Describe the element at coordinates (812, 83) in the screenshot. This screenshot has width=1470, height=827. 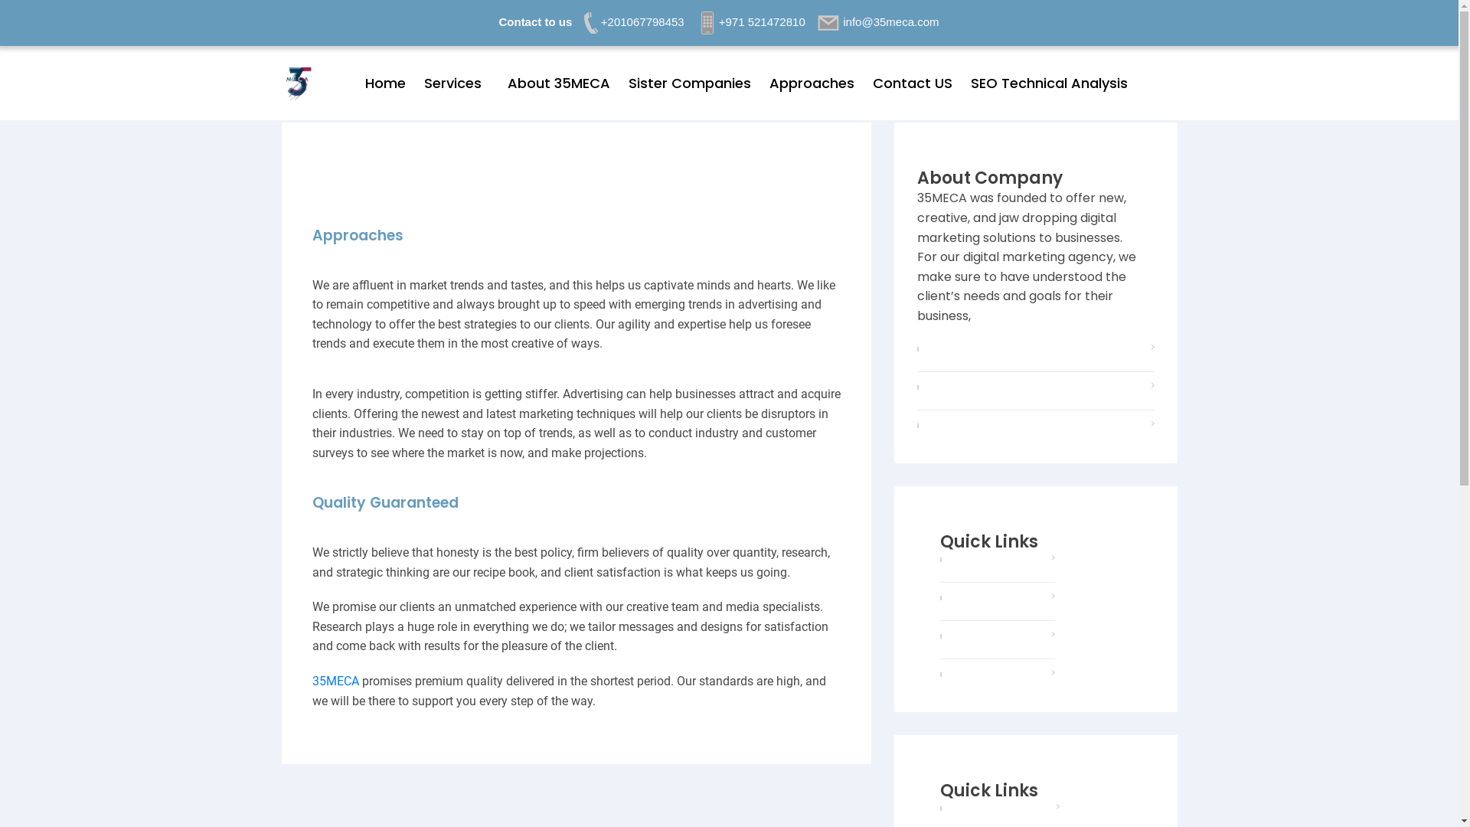
I see `Approaches` at that location.